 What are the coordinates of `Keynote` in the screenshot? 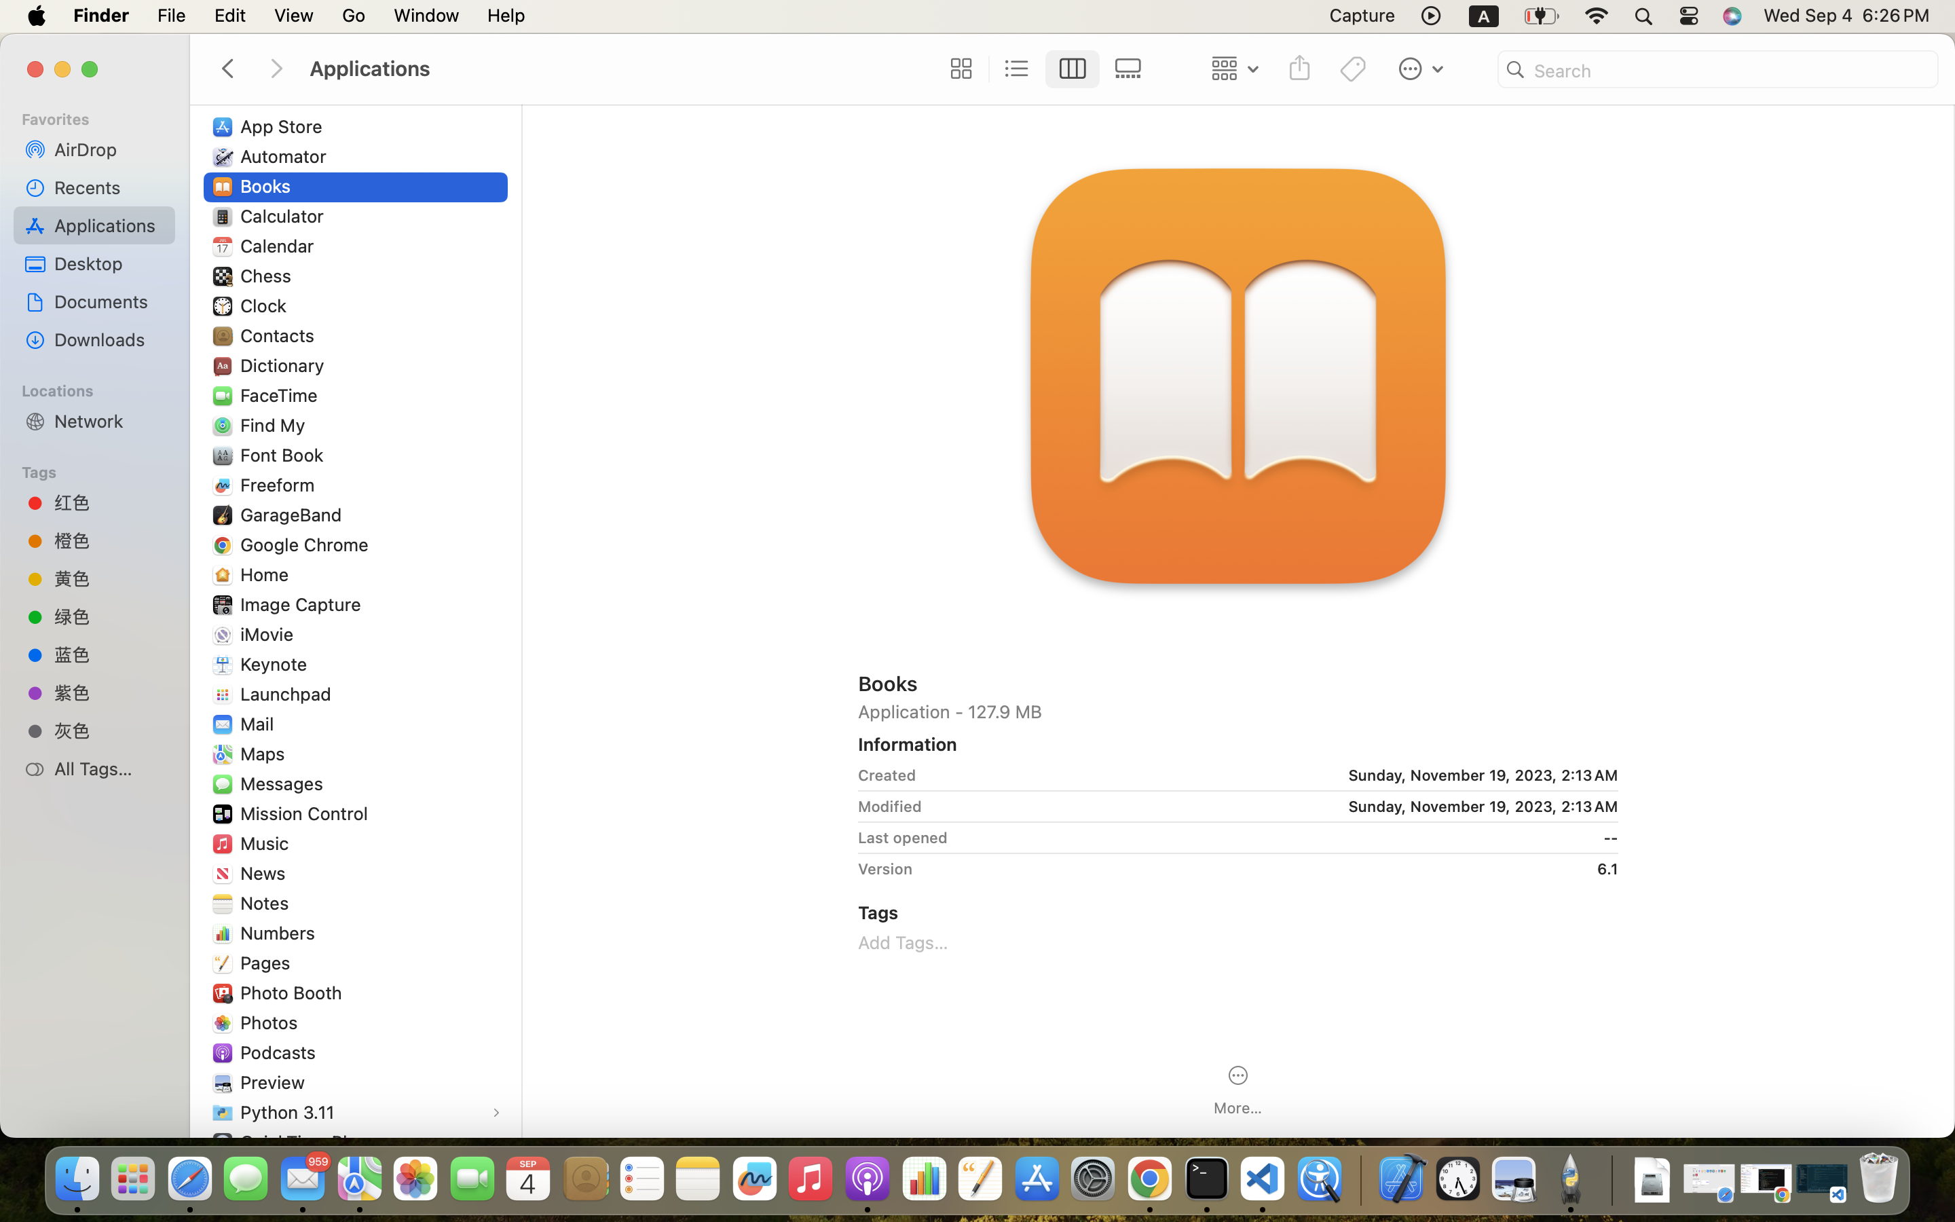 It's located at (277, 664).